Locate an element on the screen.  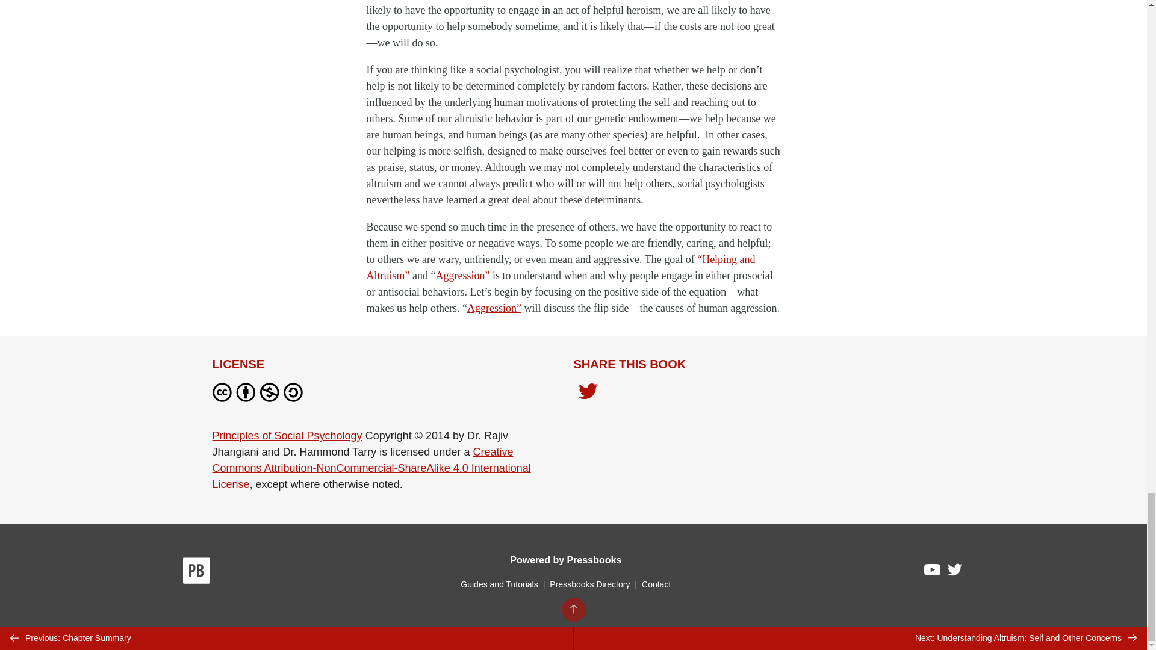
Pressbooks on YouTube is located at coordinates (933, 573).